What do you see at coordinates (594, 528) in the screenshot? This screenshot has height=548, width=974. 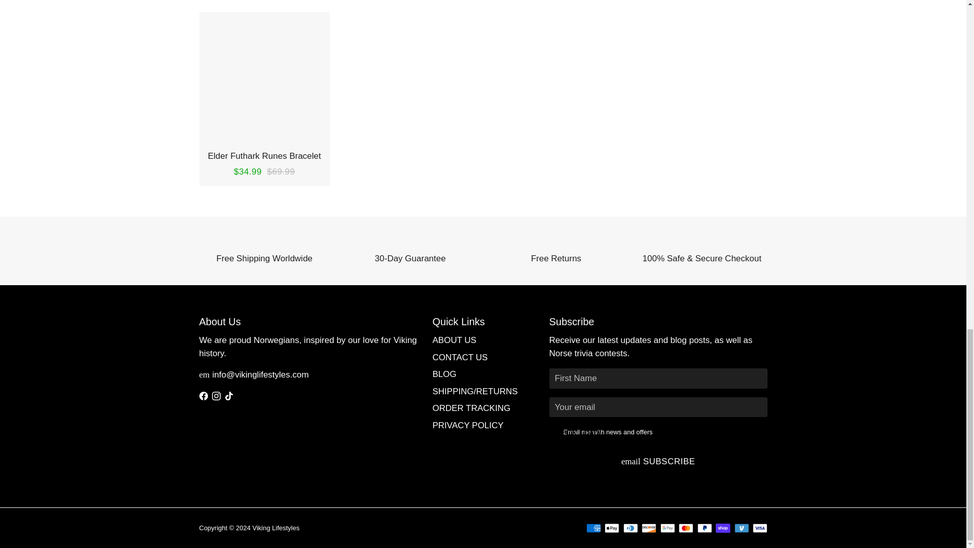 I see `American Express` at bounding box center [594, 528].